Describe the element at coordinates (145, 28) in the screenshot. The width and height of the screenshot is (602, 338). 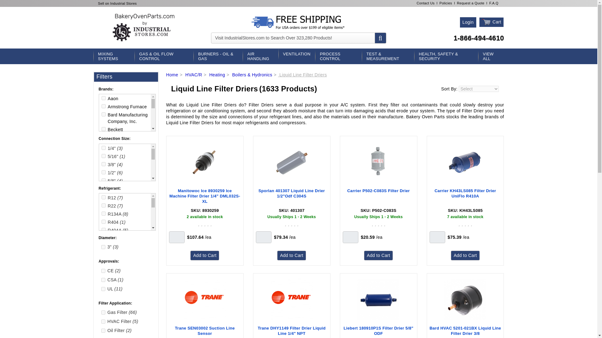
I see `Online superstore of bakery oven parts.` at that location.